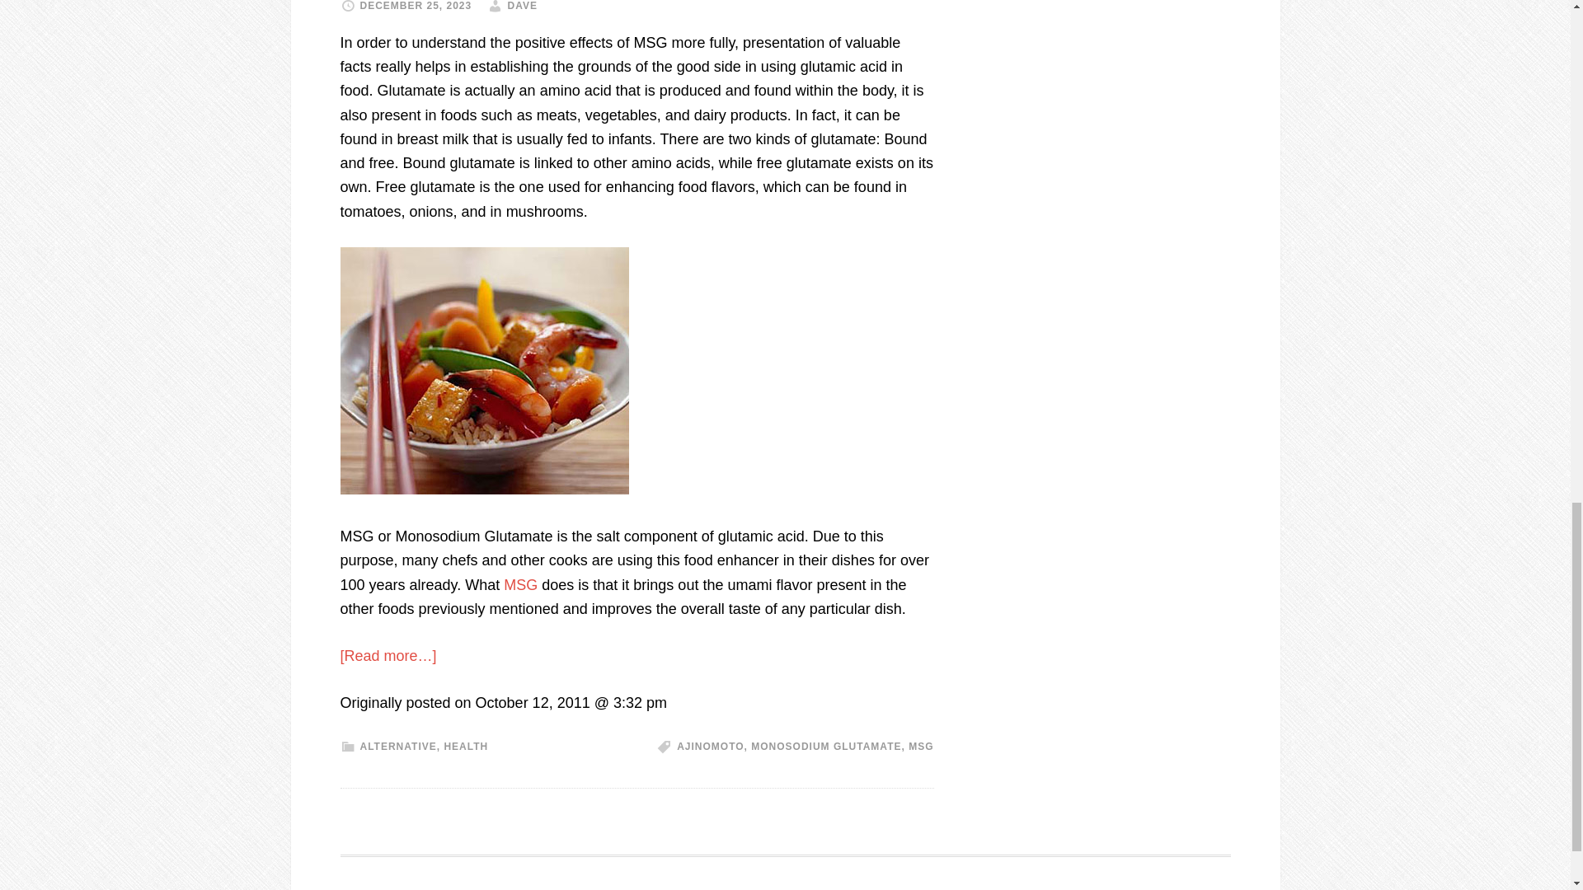 The height and width of the screenshot is (890, 1583). What do you see at coordinates (465, 746) in the screenshot?
I see `HEALTH` at bounding box center [465, 746].